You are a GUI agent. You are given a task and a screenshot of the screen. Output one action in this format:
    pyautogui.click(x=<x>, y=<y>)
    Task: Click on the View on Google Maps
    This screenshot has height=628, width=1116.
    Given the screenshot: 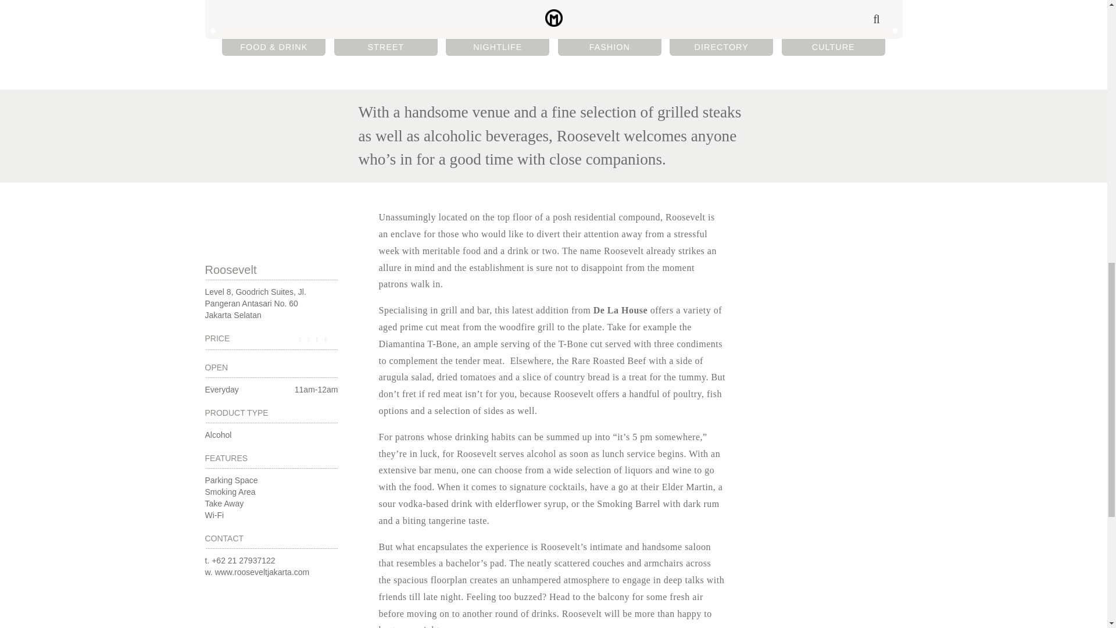 What is the action you would take?
    pyautogui.click(x=260, y=181)
    